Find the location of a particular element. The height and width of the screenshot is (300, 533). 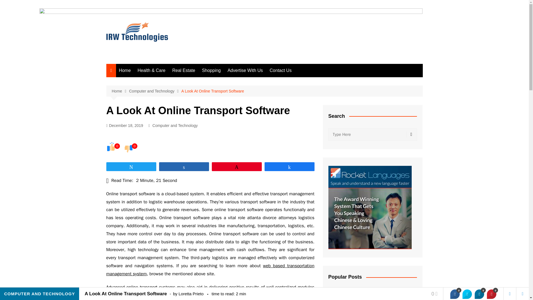

Contact Us is located at coordinates (280, 71).